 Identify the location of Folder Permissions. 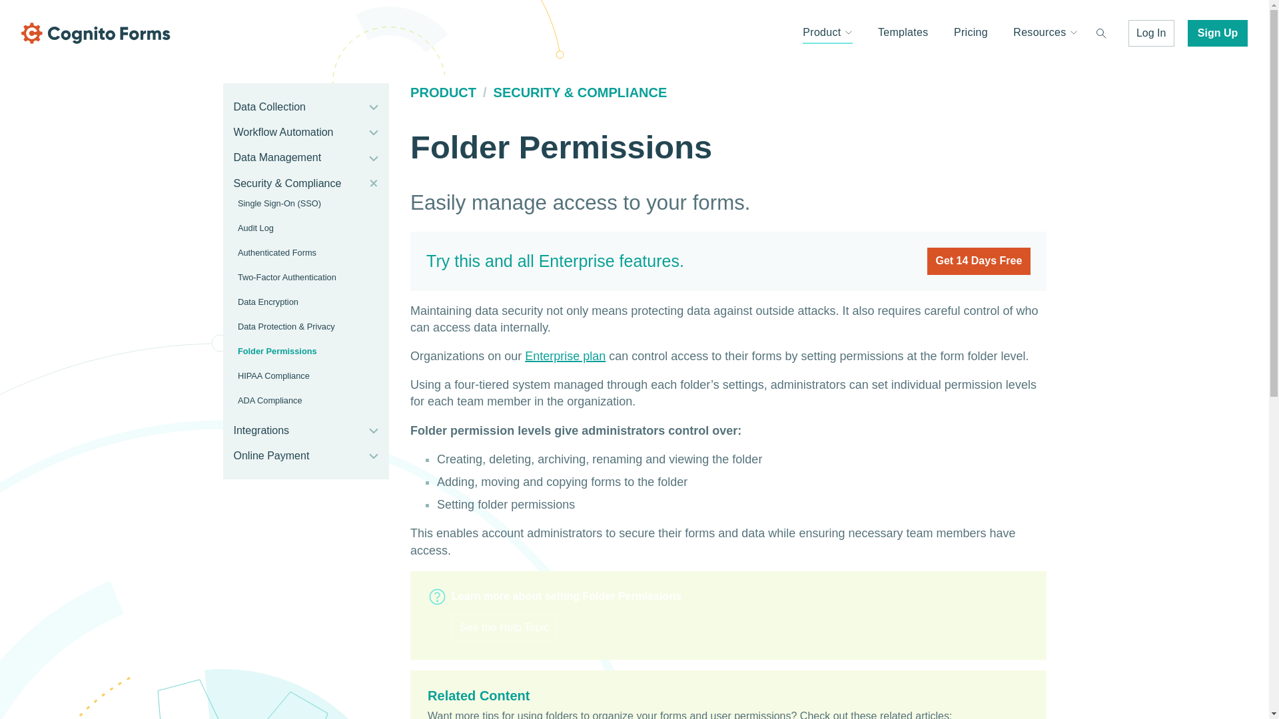
(300, 350).